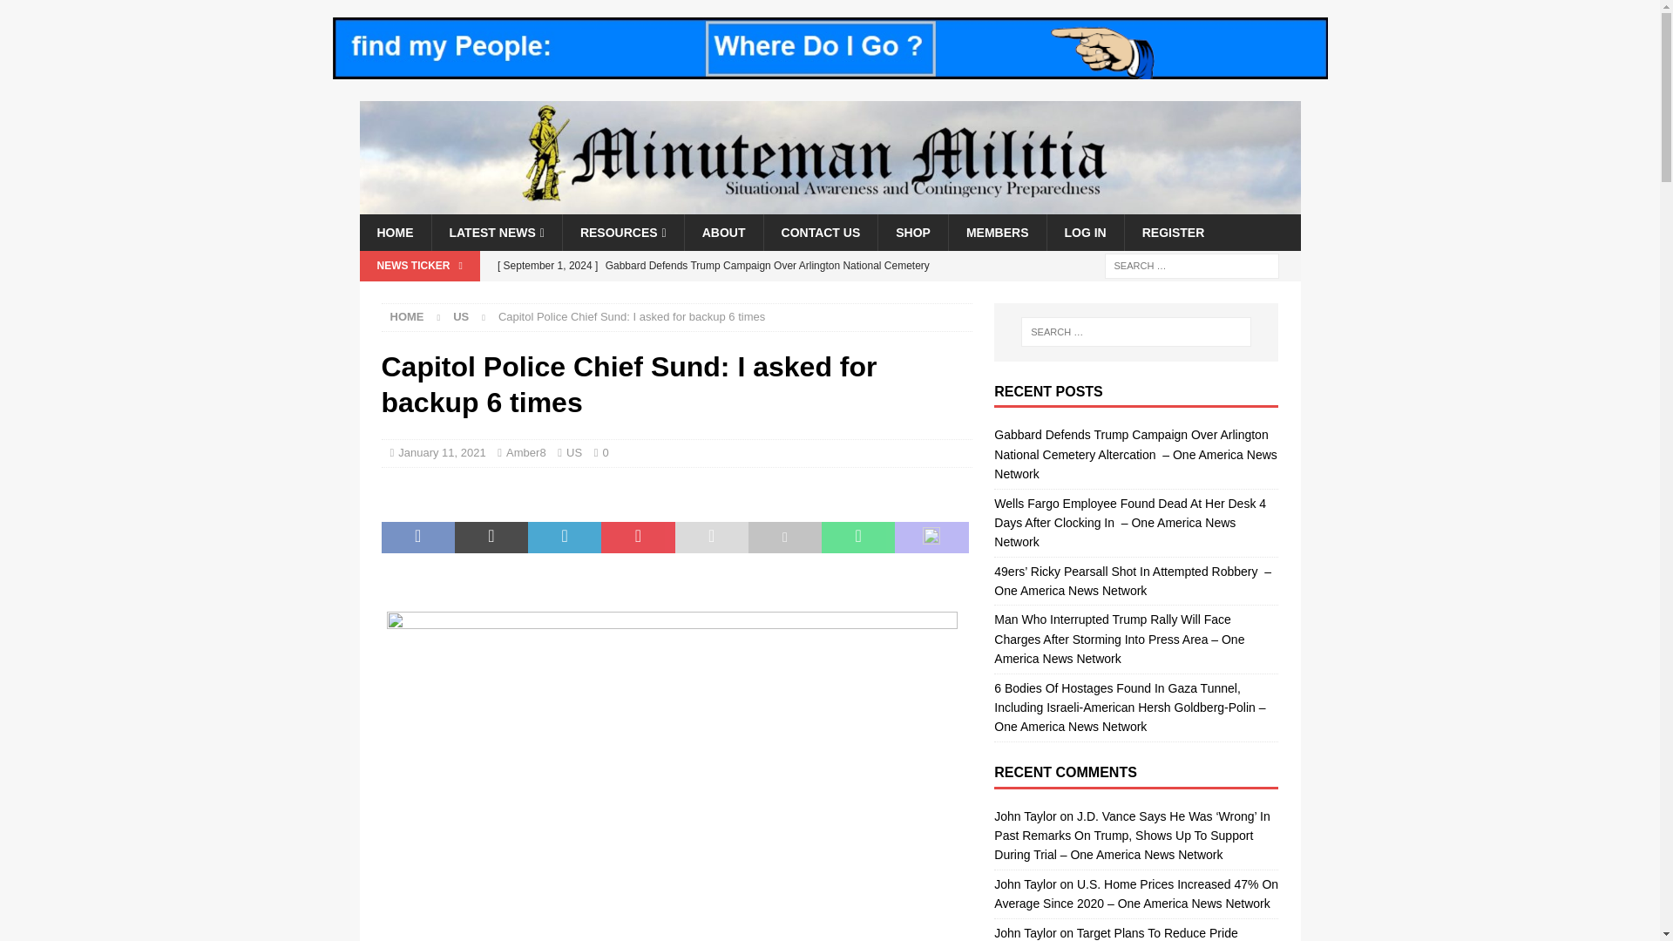 Image resolution: width=1673 pixels, height=941 pixels. Describe the element at coordinates (830, 203) in the screenshot. I see `Minuteman Militia` at that location.